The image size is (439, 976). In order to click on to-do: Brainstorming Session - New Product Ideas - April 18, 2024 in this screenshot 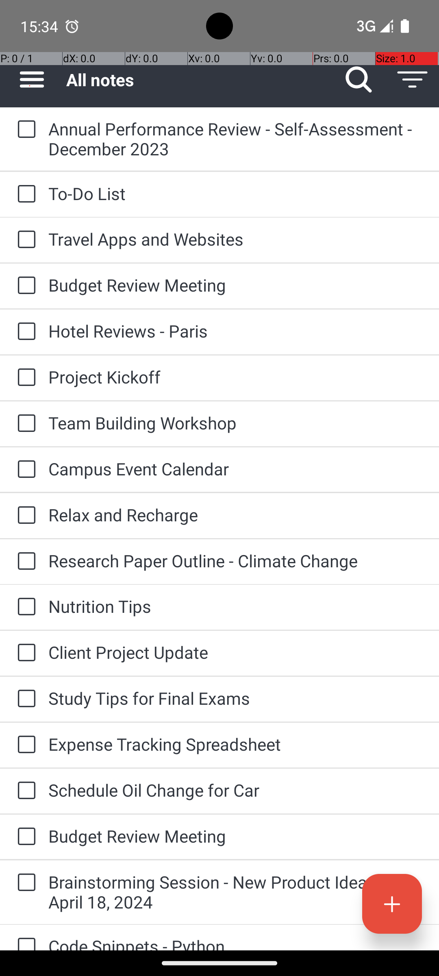, I will do `click(24, 883)`.